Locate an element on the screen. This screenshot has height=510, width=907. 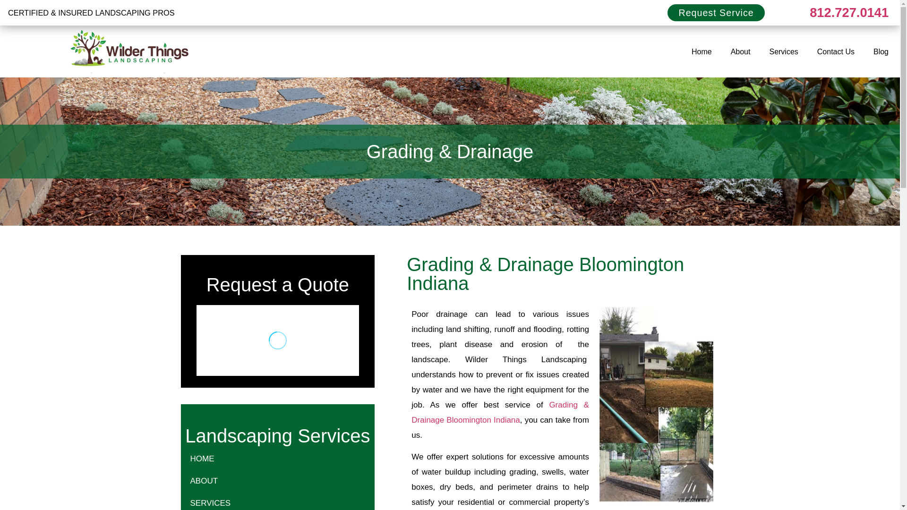
Home is located at coordinates (701, 51).